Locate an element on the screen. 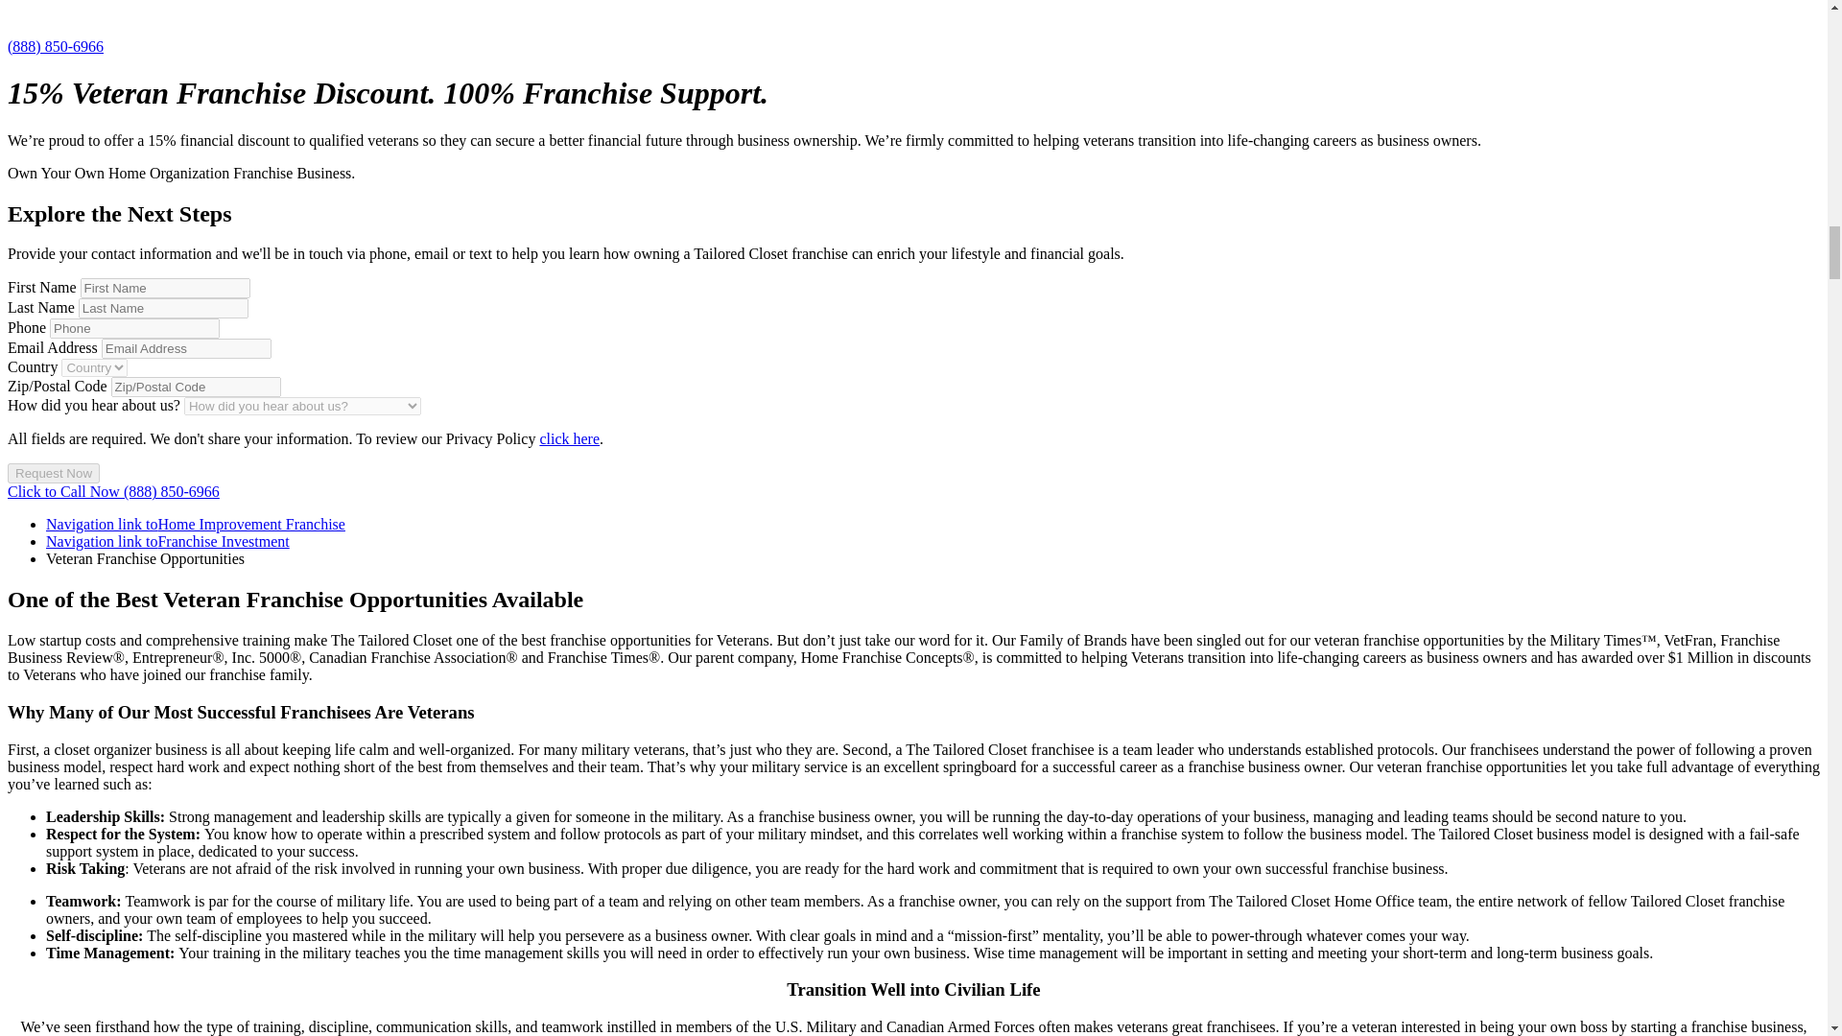 The image size is (1842, 1036). Request Now is located at coordinates (53, 473).